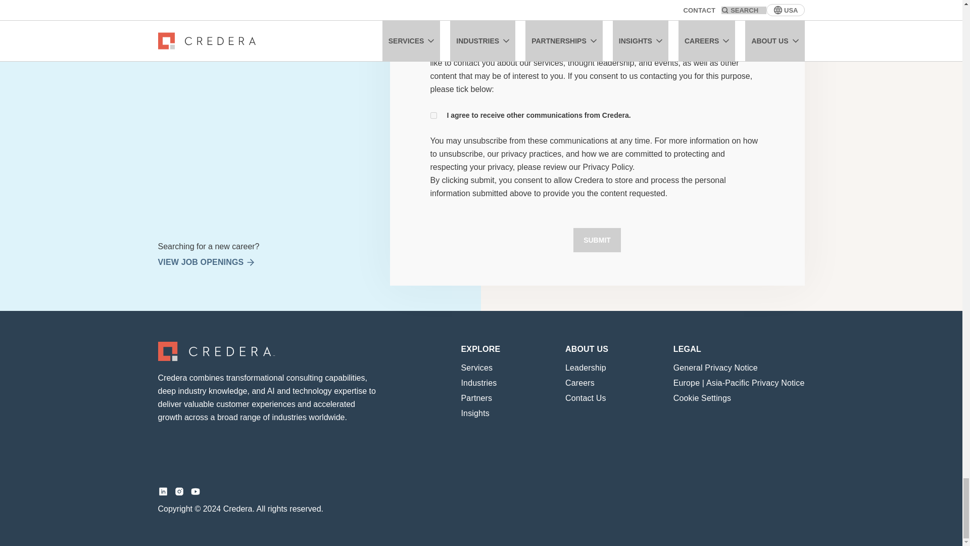  What do you see at coordinates (244, 262) in the screenshot?
I see `VIEW JOB OPENINGS` at bounding box center [244, 262].